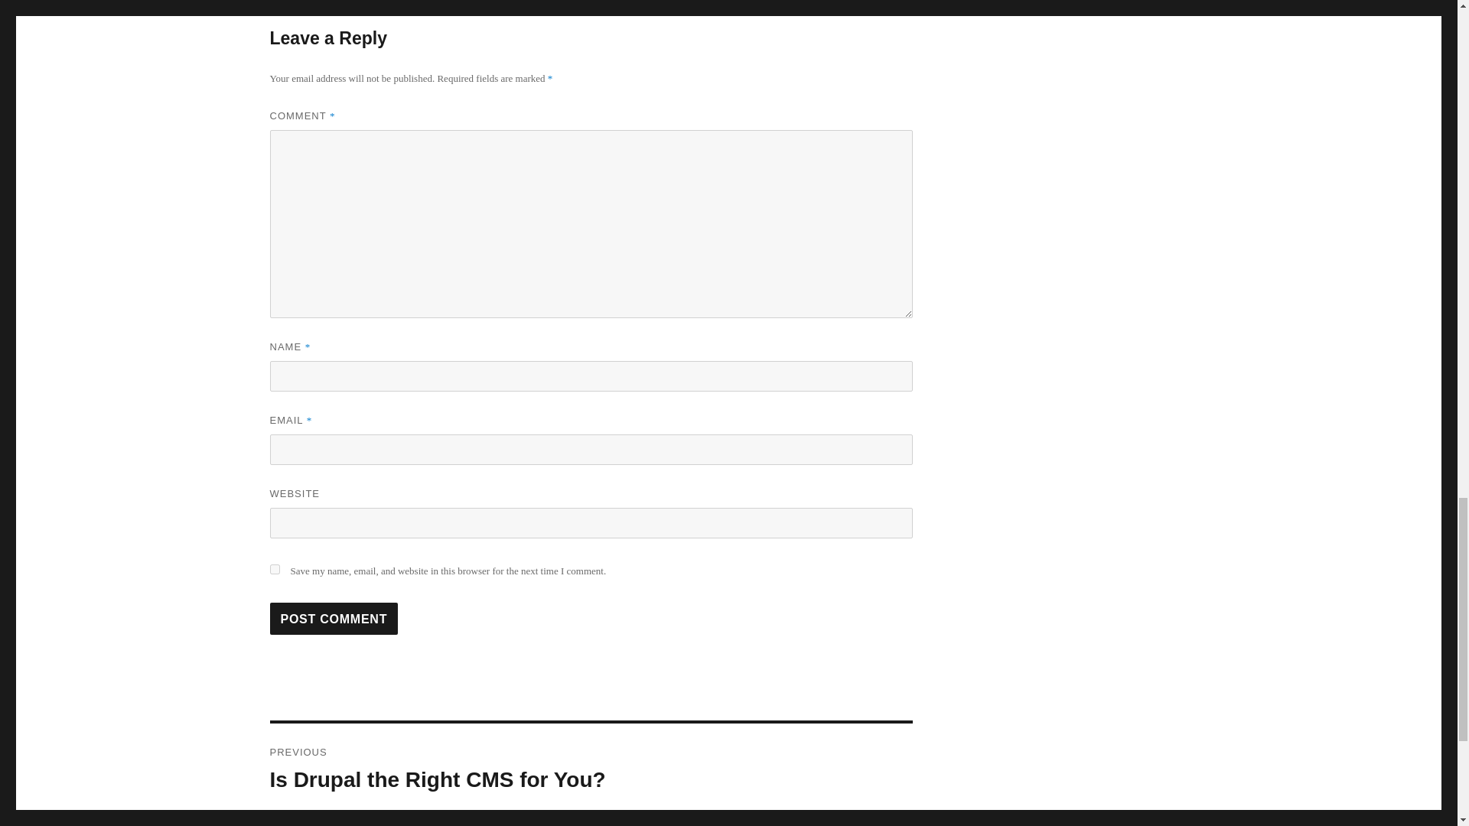  Describe the element at coordinates (274, 569) in the screenshot. I see `yes` at that location.